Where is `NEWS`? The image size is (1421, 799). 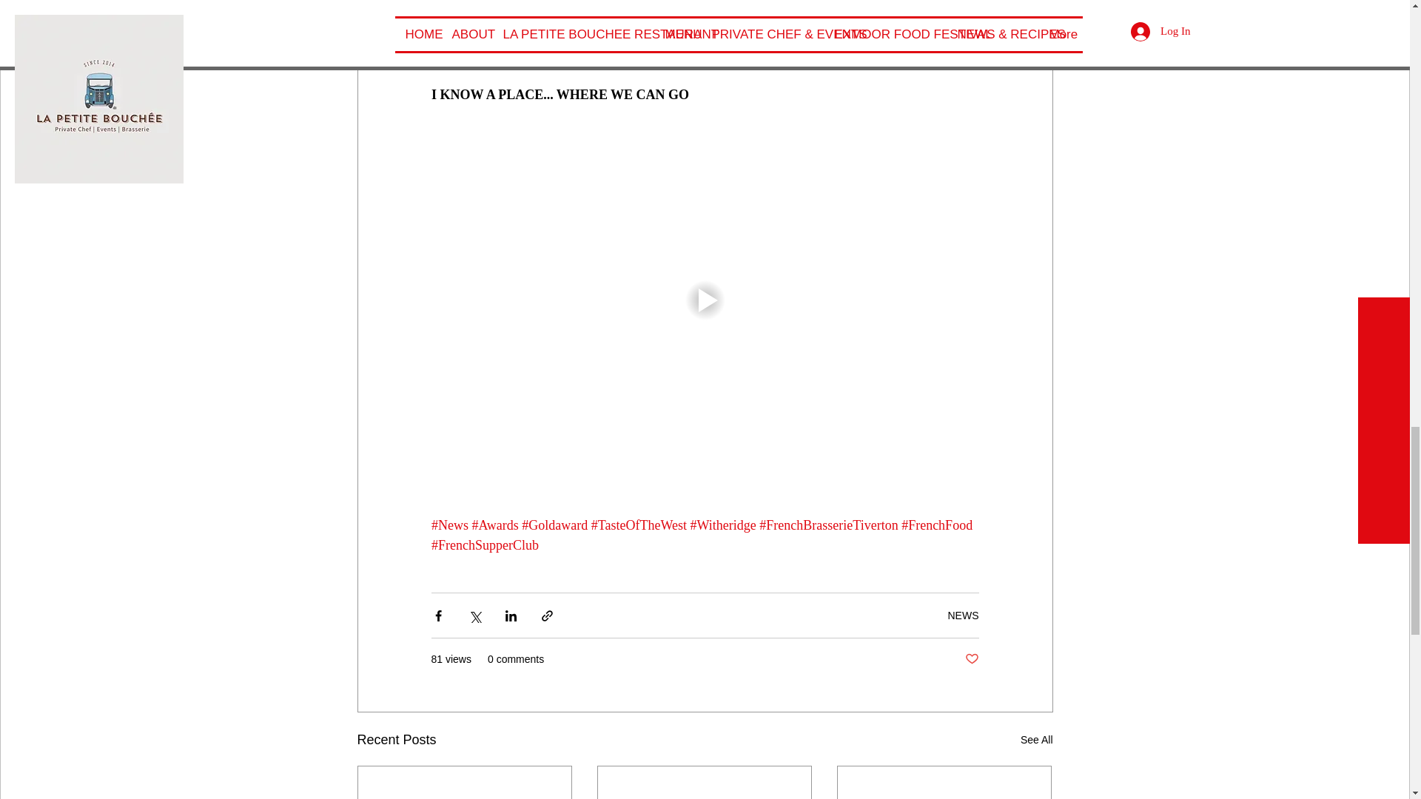
NEWS is located at coordinates (963, 616).